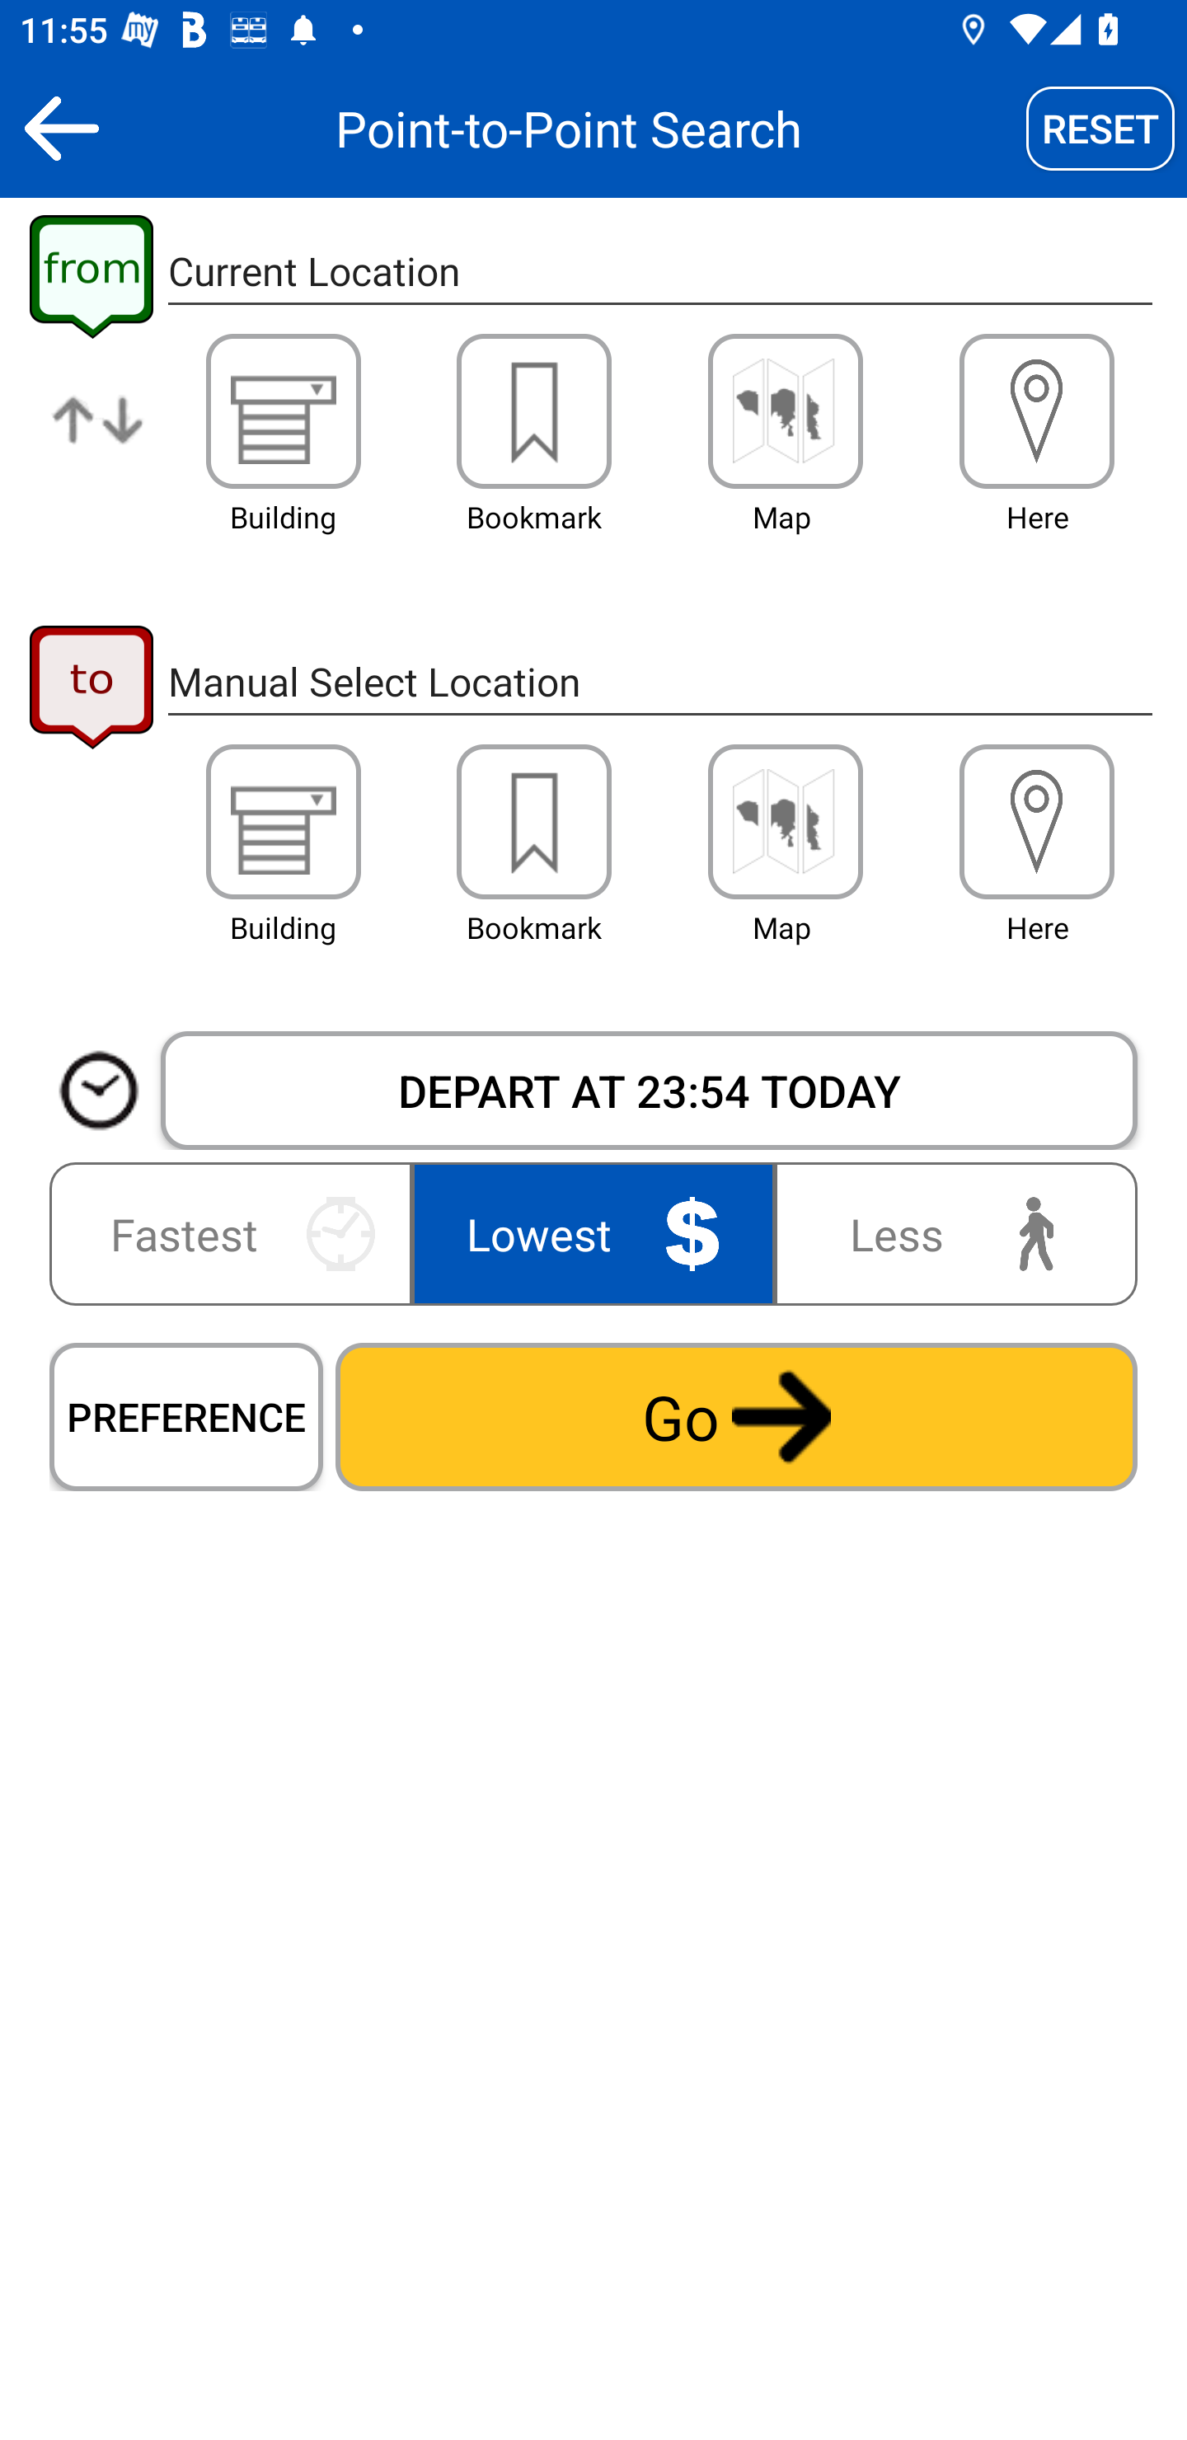 This screenshot has height=2440, width=1187. Describe the element at coordinates (61, 128) in the screenshot. I see `Back` at that location.